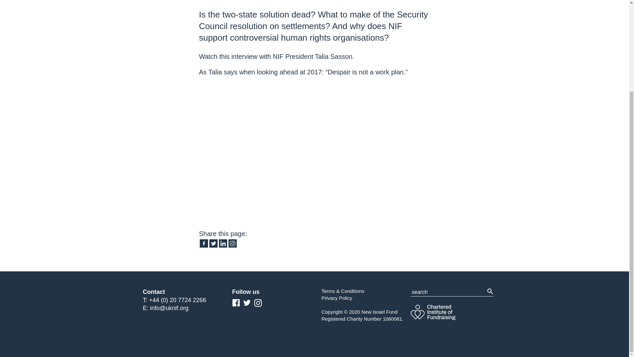 The width and height of the screenshot is (634, 357). I want to click on Facebook, so click(203, 243).